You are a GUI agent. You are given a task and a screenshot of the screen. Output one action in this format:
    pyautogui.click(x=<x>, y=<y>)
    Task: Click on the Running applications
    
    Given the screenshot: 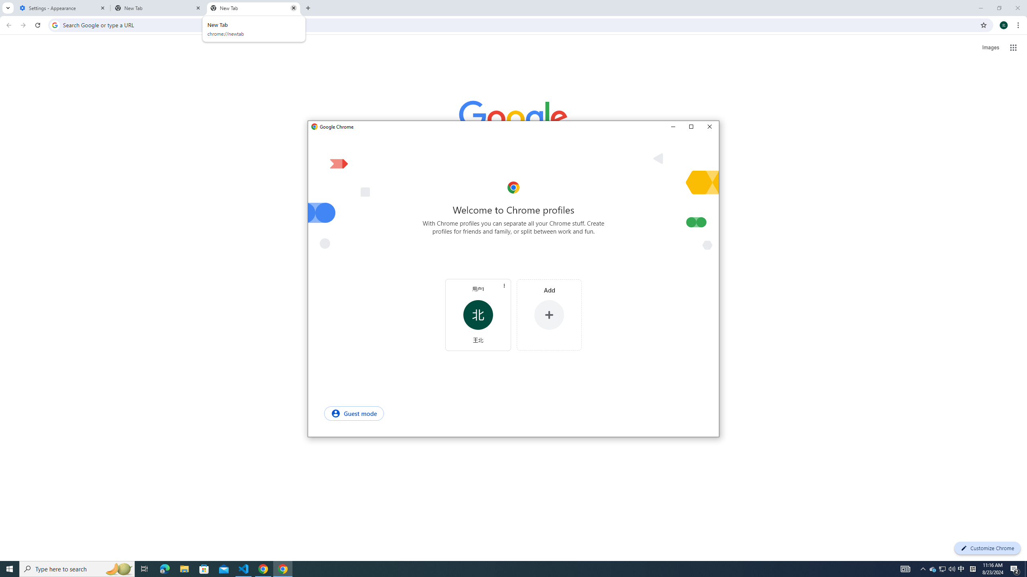 What is the action you would take?
    pyautogui.click(x=494, y=569)
    